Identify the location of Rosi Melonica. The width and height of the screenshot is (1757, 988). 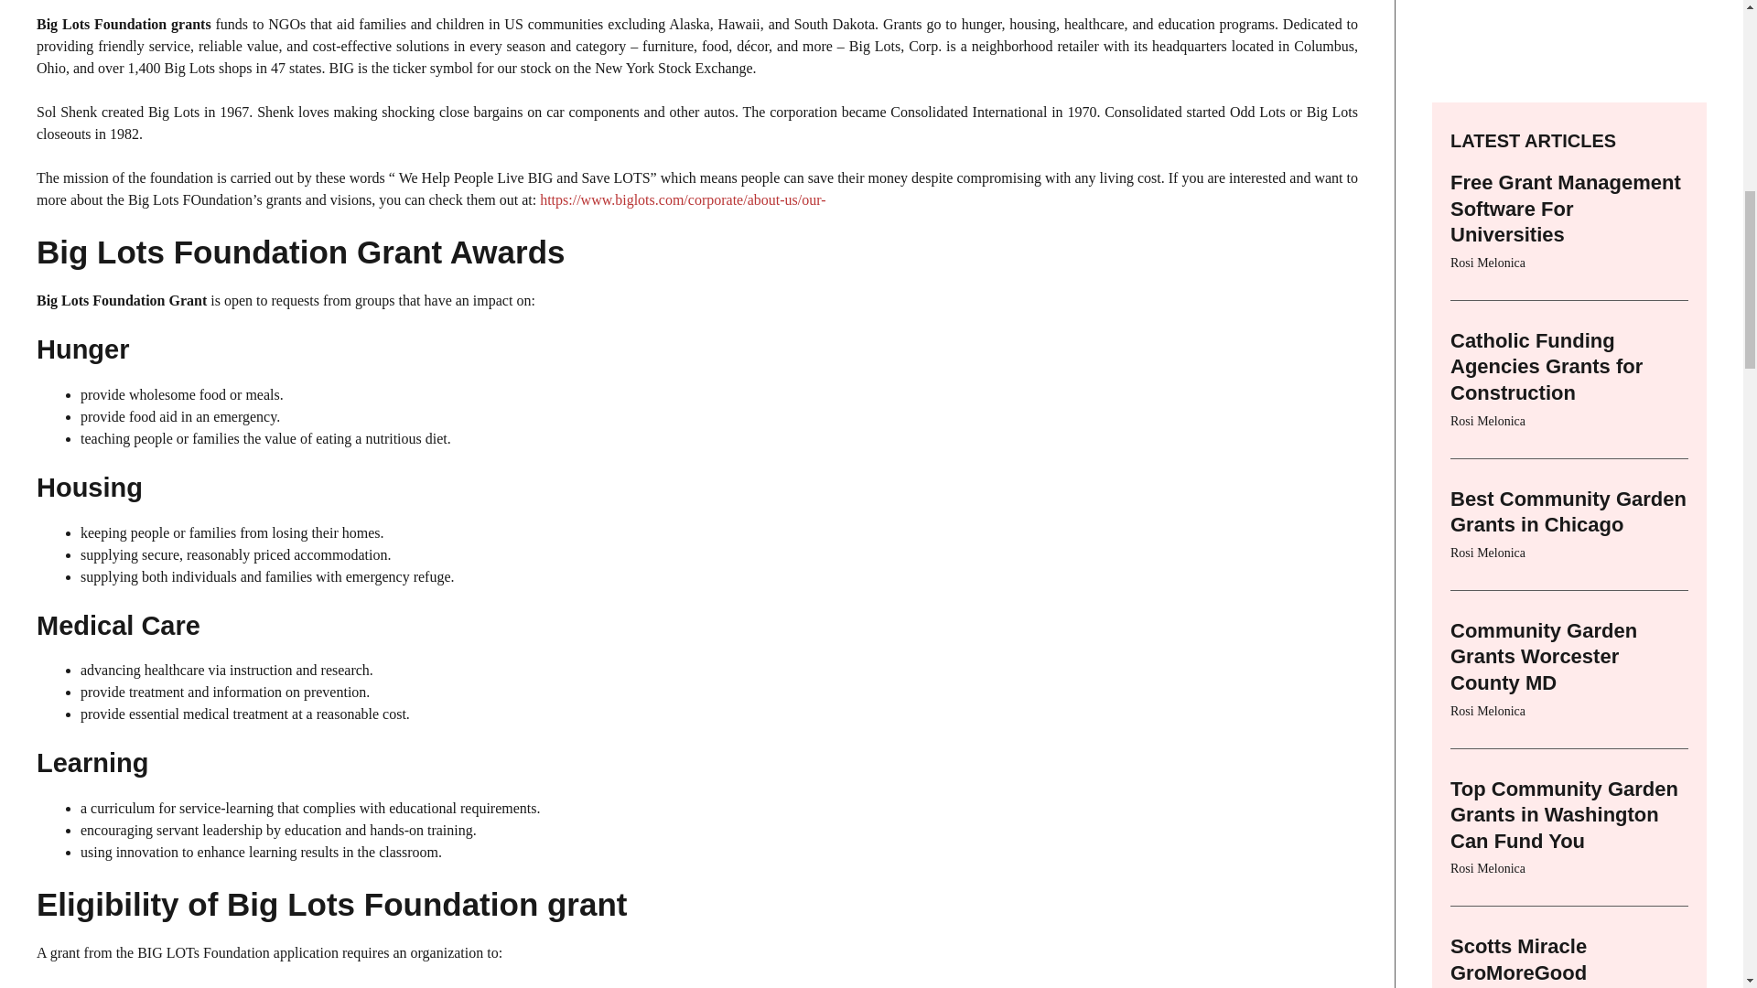
(1488, 112).